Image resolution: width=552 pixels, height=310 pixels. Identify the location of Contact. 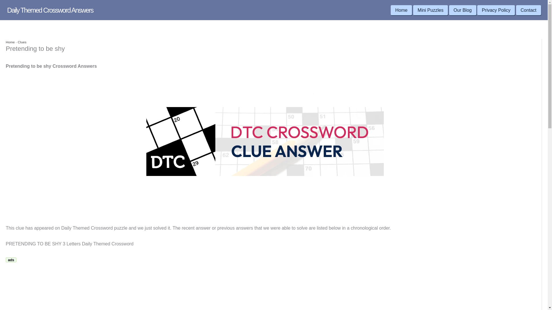
(528, 10).